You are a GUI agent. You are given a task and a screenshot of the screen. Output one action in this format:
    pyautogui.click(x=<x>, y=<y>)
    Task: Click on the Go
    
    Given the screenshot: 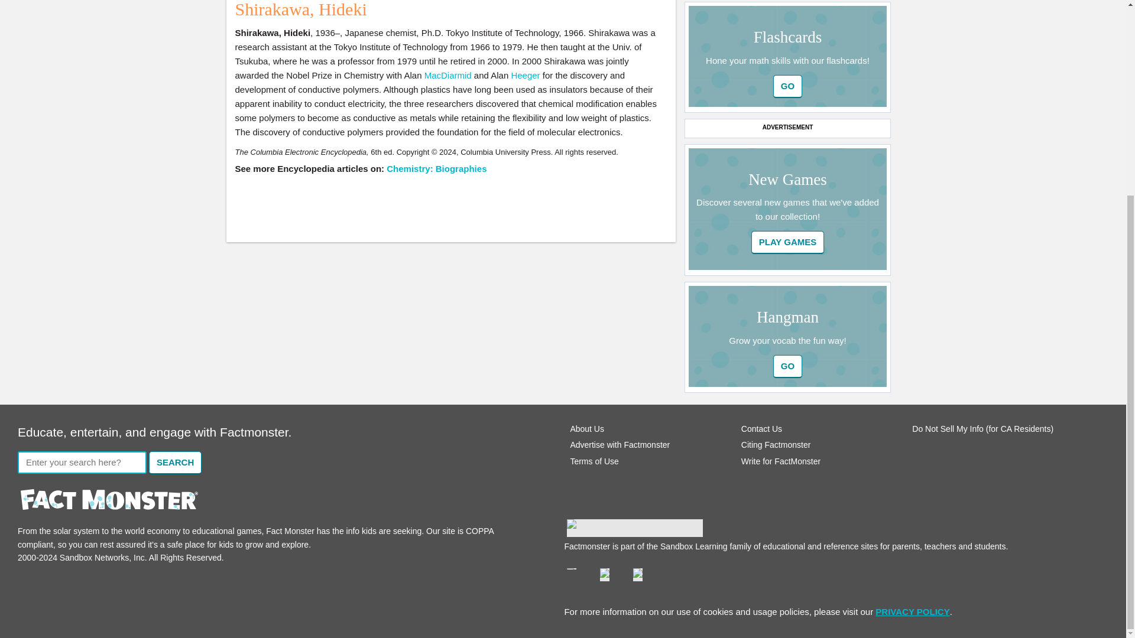 What is the action you would take?
    pyautogui.click(x=787, y=366)
    